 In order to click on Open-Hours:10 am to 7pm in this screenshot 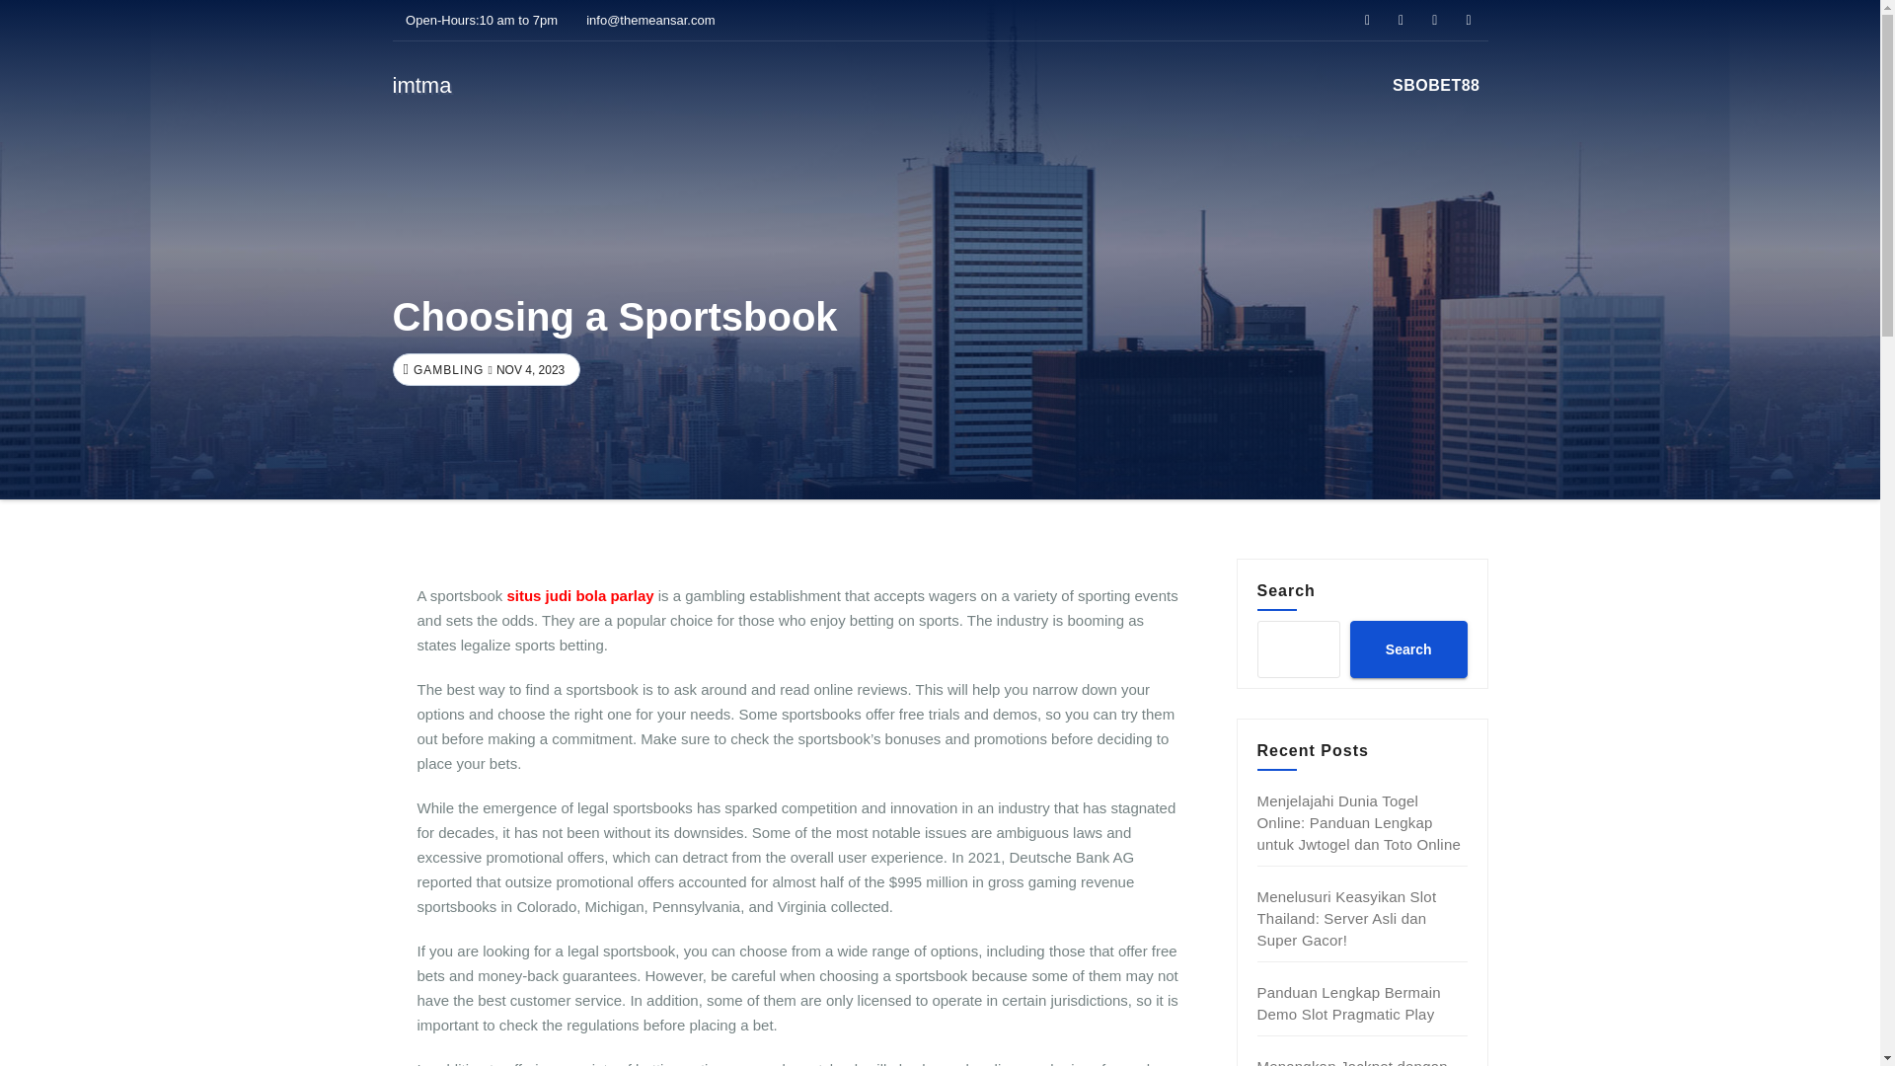, I will do `click(476, 20)`.